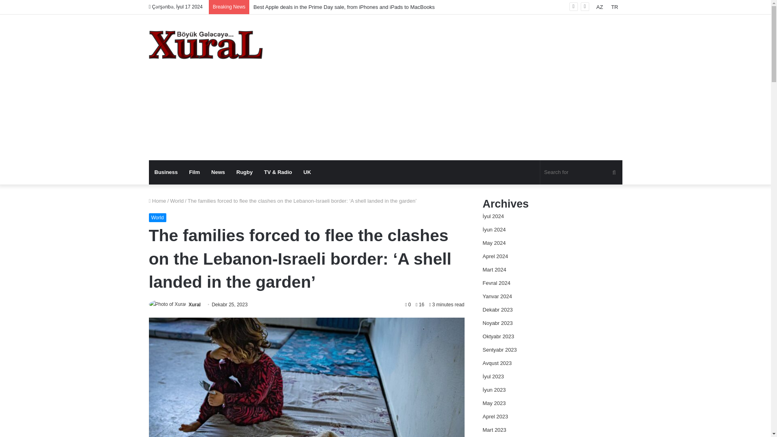 This screenshot has width=777, height=437. Describe the element at coordinates (600, 7) in the screenshot. I see `AZ` at that location.